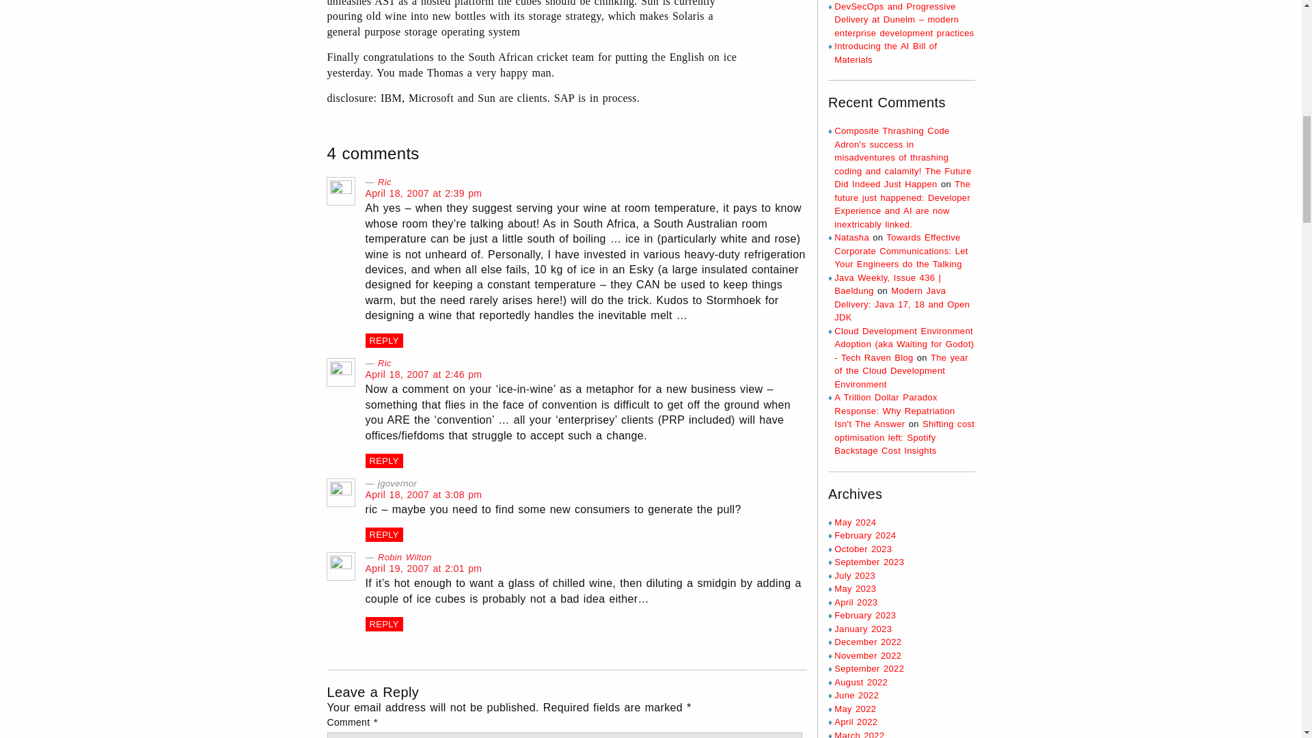  What do you see at coordinates (422, 193) in the screenshot?
I see `April 18, 2007 at 2:39 pm` at bounding box center [422, 193].